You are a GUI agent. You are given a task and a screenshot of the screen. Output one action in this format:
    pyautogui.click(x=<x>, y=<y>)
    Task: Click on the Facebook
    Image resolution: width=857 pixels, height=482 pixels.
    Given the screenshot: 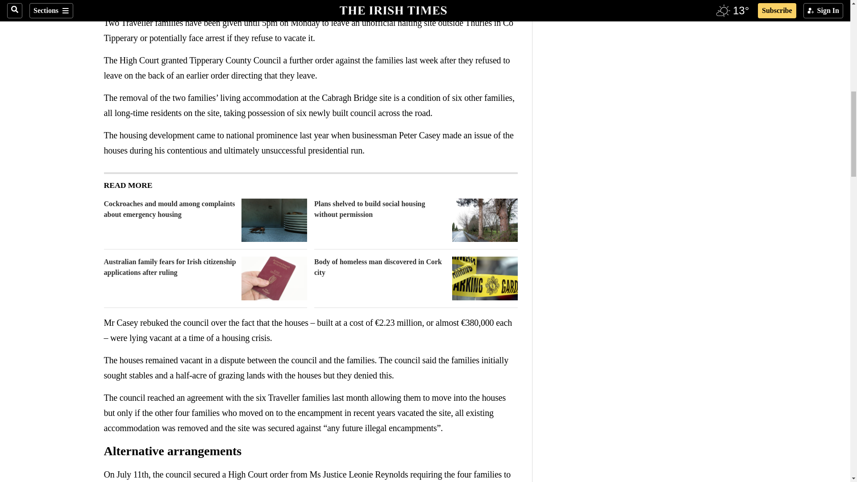 What is the action you would take?
    pyautogui.click(x=109, y=4)
    